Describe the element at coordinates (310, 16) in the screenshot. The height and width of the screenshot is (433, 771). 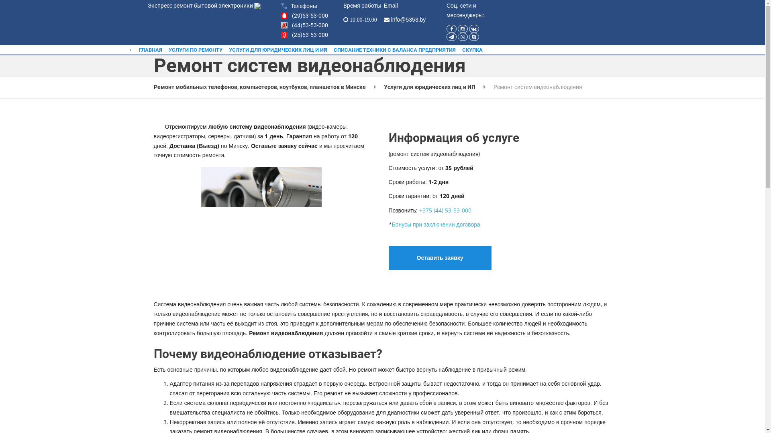
I see `(29)53-53-000` at that location.